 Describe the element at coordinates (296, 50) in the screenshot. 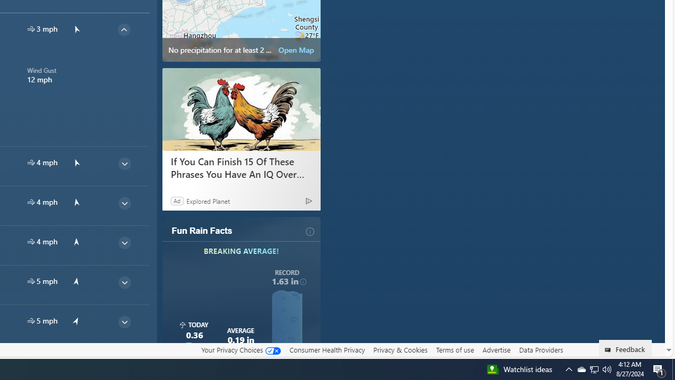

I see `Open Map` at that location.